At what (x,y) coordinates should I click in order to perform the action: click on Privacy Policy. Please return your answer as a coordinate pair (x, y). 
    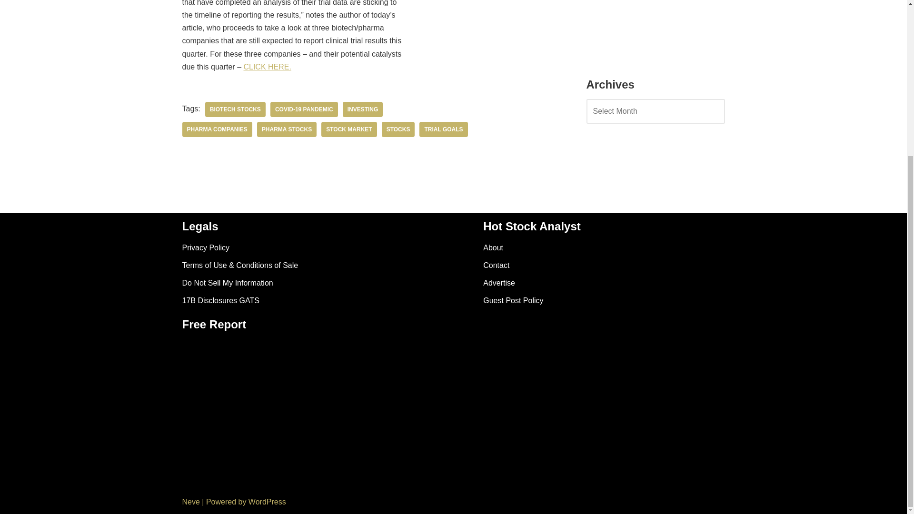
    Looking at the image, I should click on (206, 247).